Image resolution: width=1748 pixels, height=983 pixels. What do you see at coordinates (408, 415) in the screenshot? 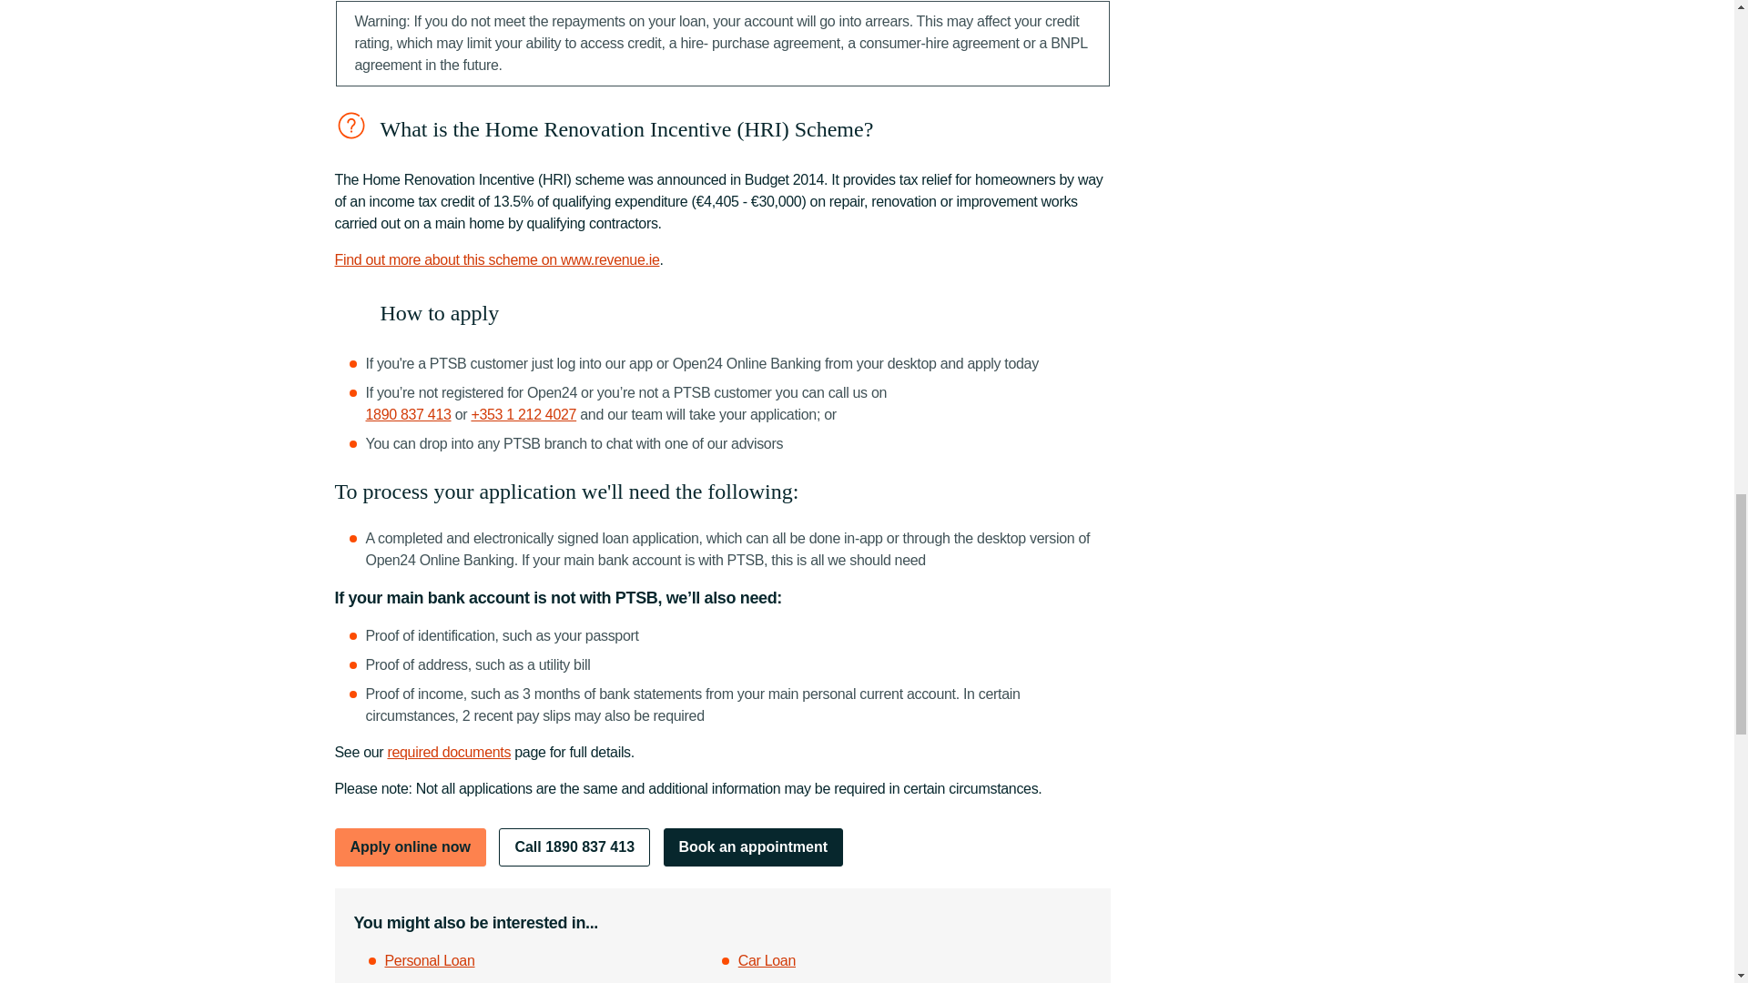
I see `1890837413` at bounding box center [408, 415].